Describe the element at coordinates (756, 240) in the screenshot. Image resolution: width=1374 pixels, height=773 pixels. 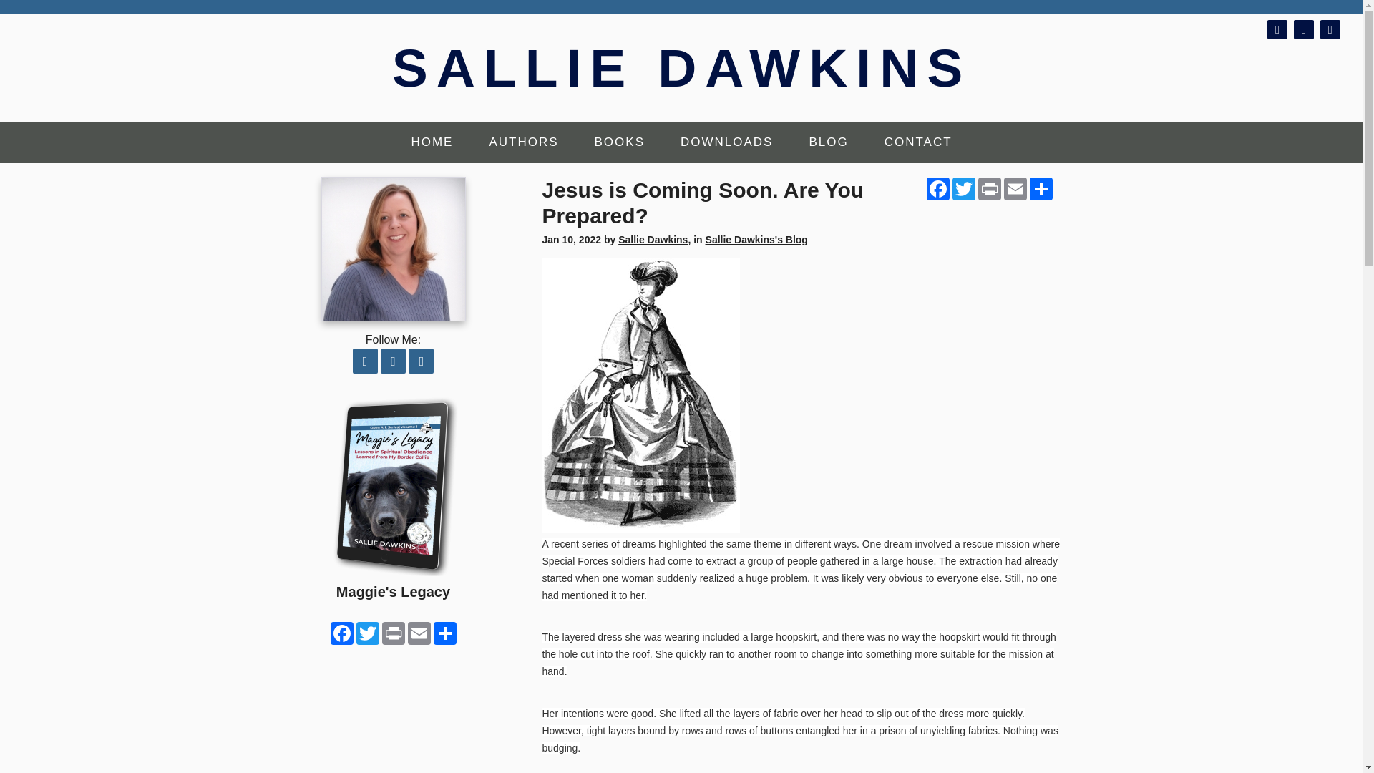
I see `Sallie Dawkins's Blog` at that location.